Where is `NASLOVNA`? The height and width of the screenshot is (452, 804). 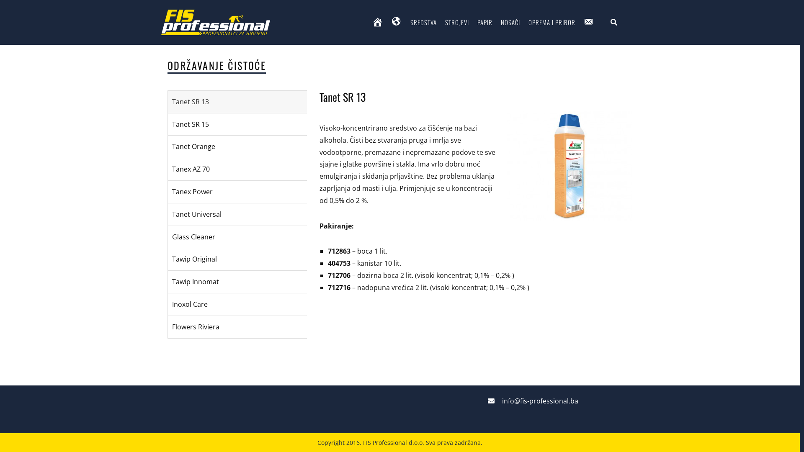 NASLOVNA is located at coordinates (378, 23).